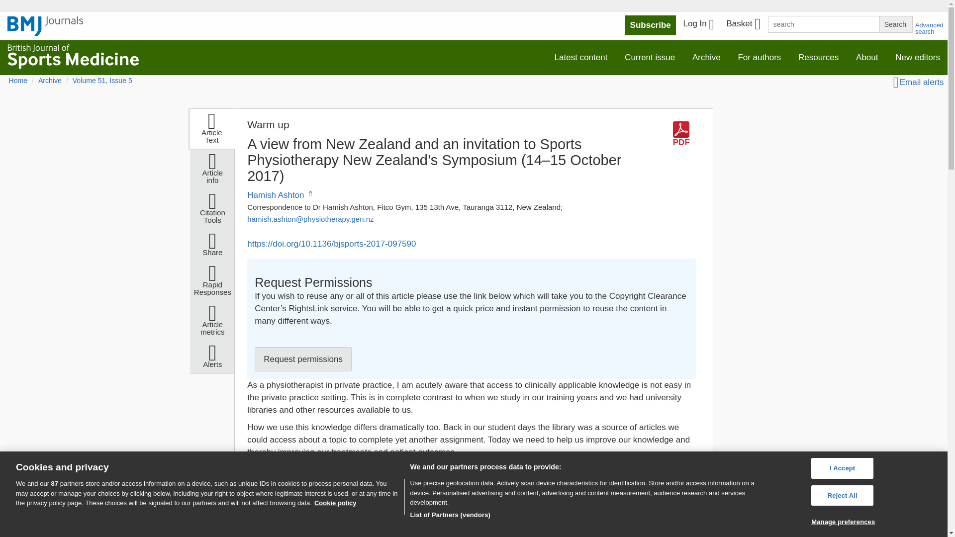 This screenshot has width=955, height=537. I want to click on BMJ Journals, so click(45, 31).